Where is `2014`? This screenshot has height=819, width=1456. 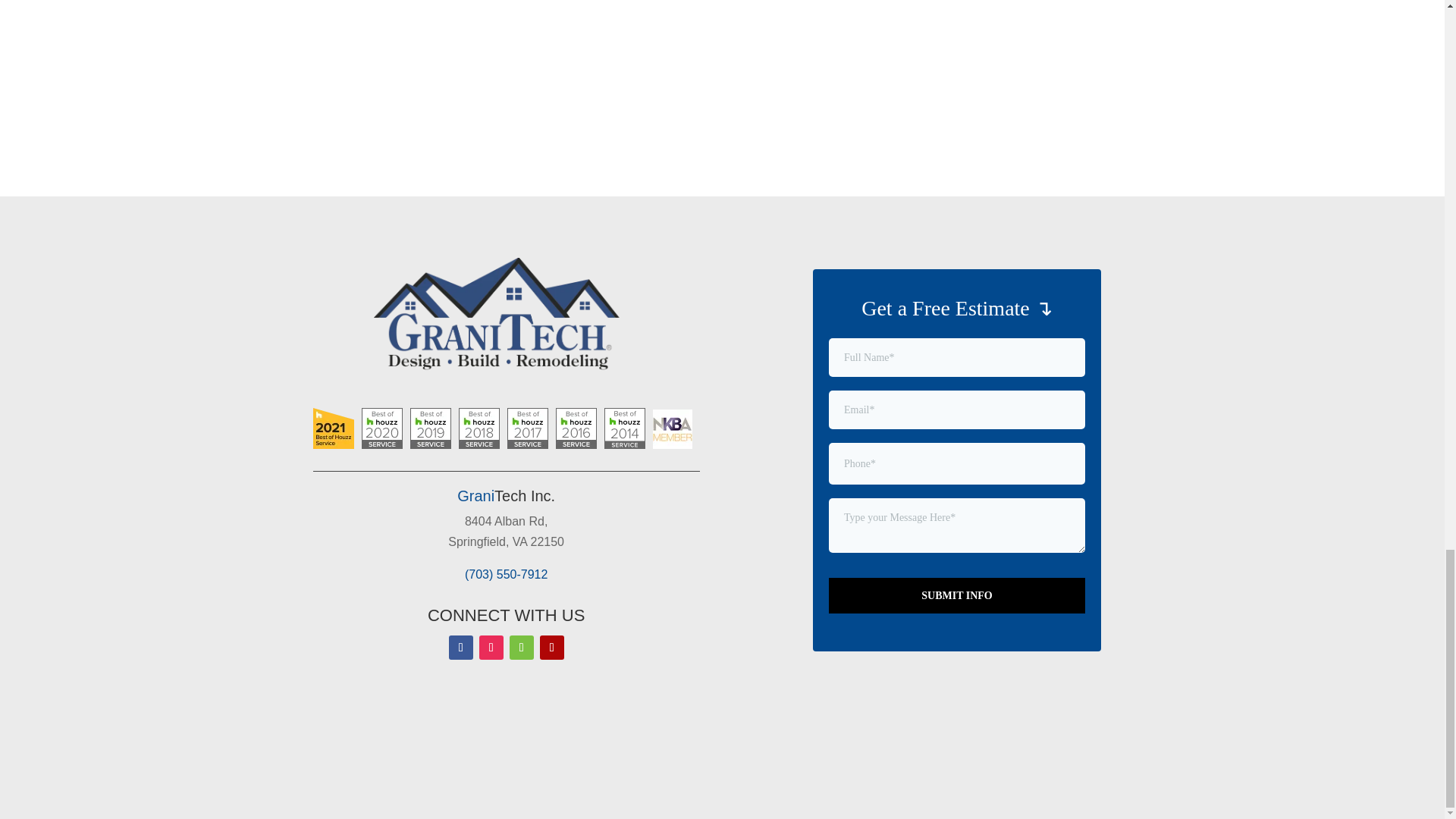
2014 is located at coordinates (624, 428).